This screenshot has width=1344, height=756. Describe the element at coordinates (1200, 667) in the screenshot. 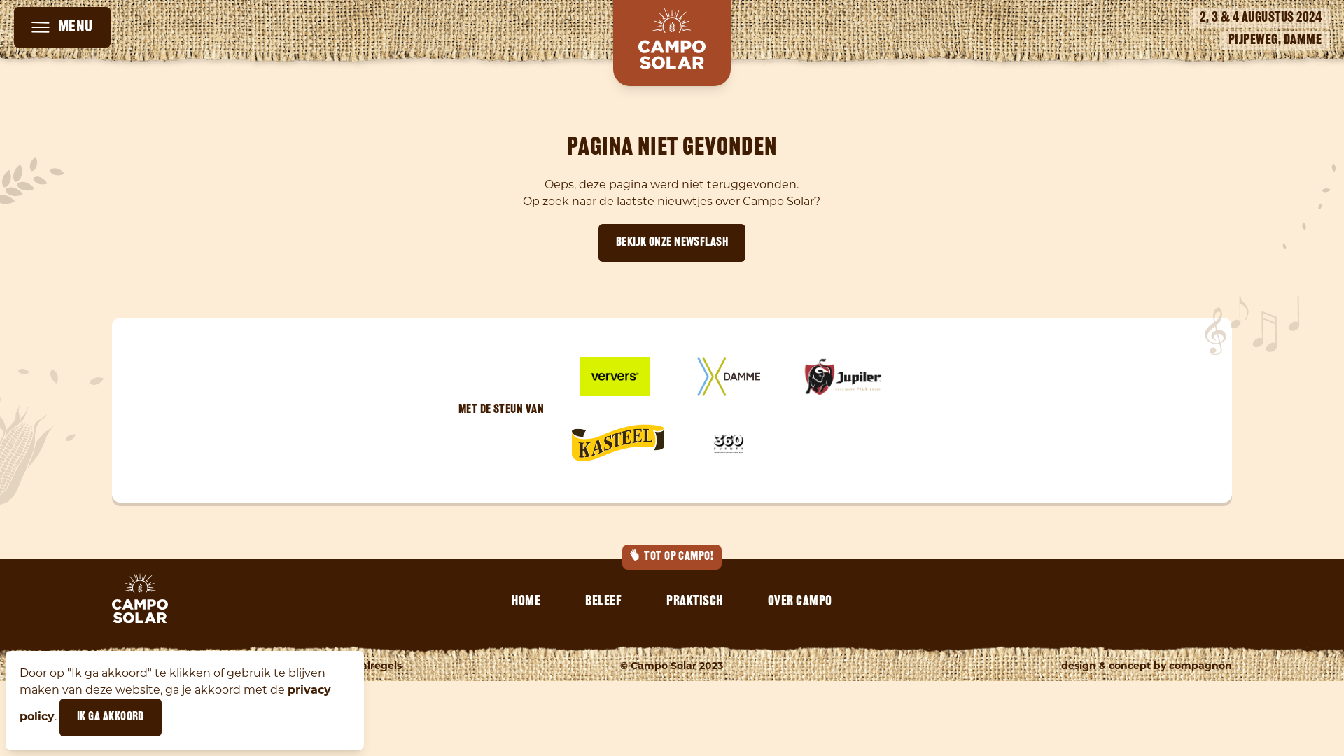

I see `compagnon` at that location.